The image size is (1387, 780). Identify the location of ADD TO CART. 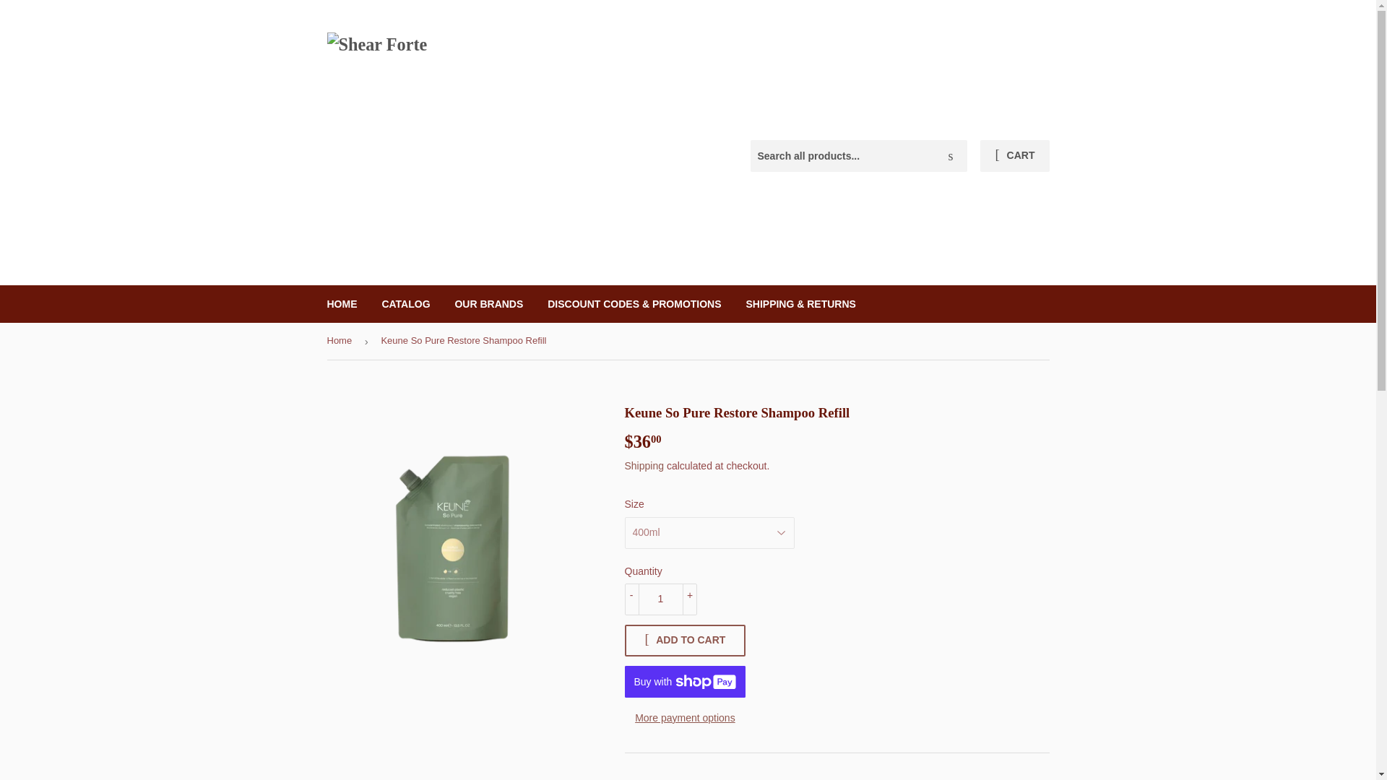
(680, 641).